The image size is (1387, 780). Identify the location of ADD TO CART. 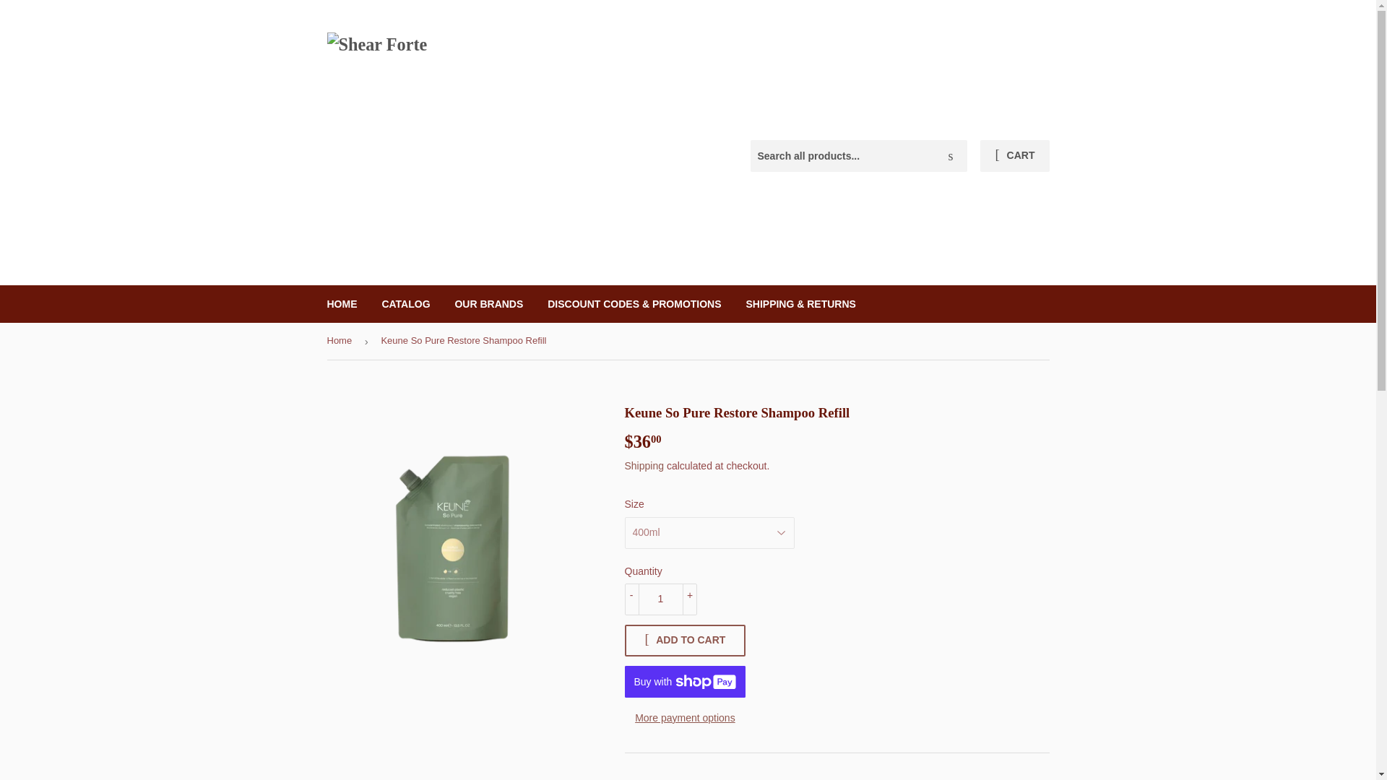
(680, 641).